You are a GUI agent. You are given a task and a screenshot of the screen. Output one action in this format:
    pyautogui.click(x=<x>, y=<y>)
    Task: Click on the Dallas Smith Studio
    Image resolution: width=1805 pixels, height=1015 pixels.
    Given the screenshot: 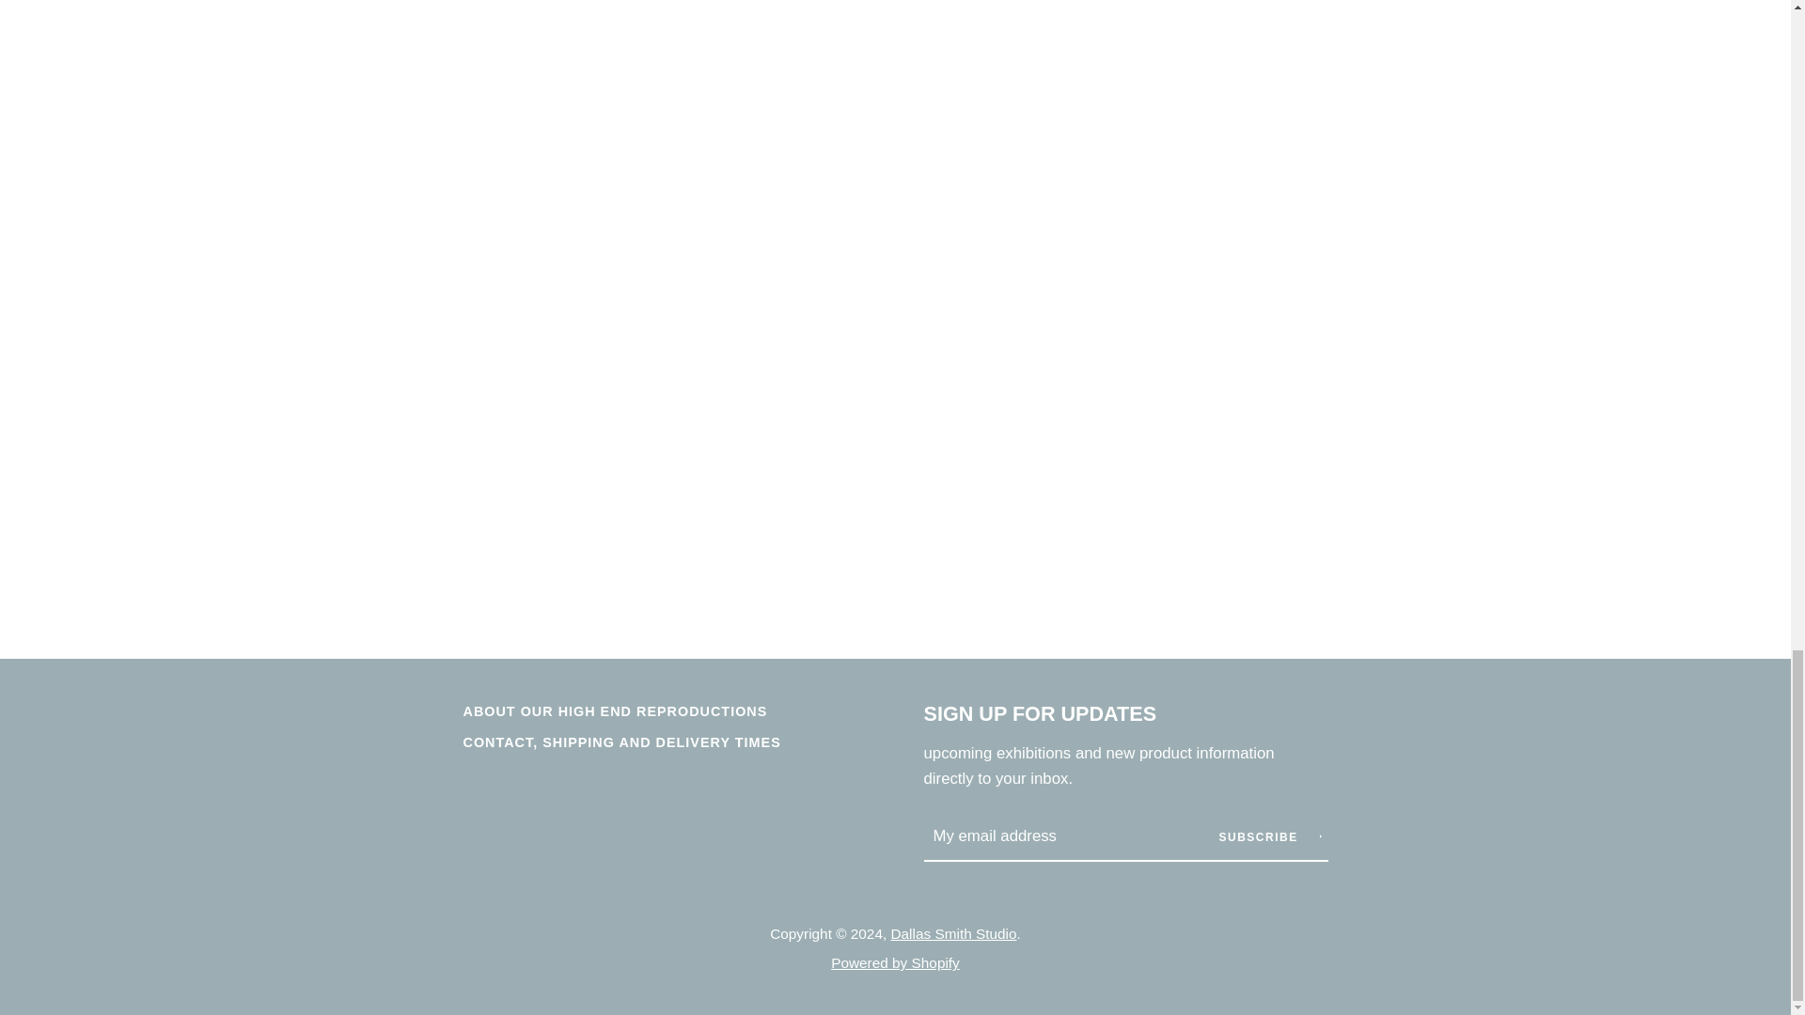 What is the action you would take?
    pyautogui.click(x=952, y=933)
    